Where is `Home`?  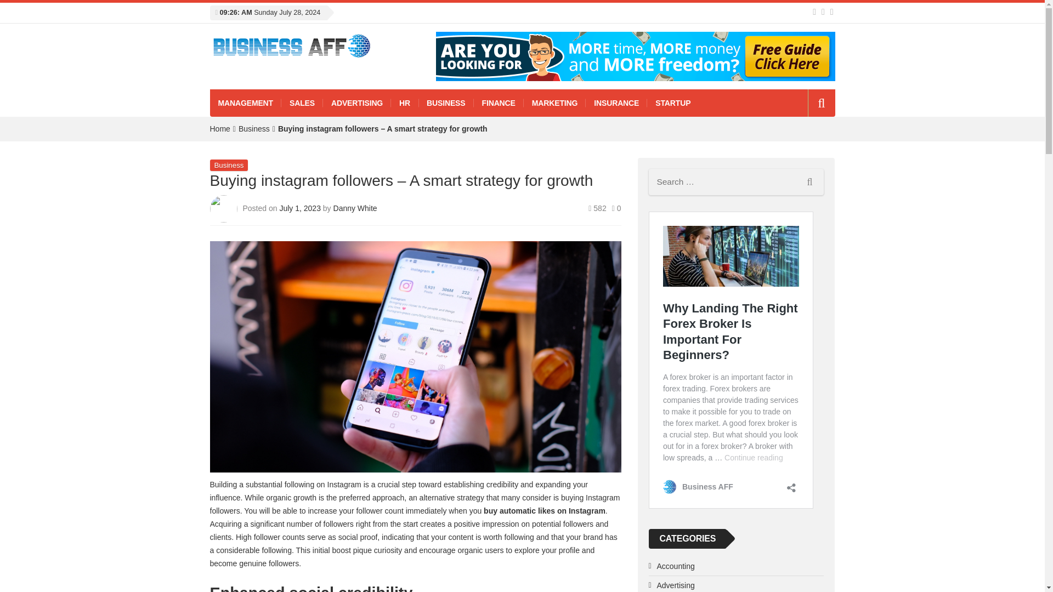
Home is located at coordinates (219, 128).